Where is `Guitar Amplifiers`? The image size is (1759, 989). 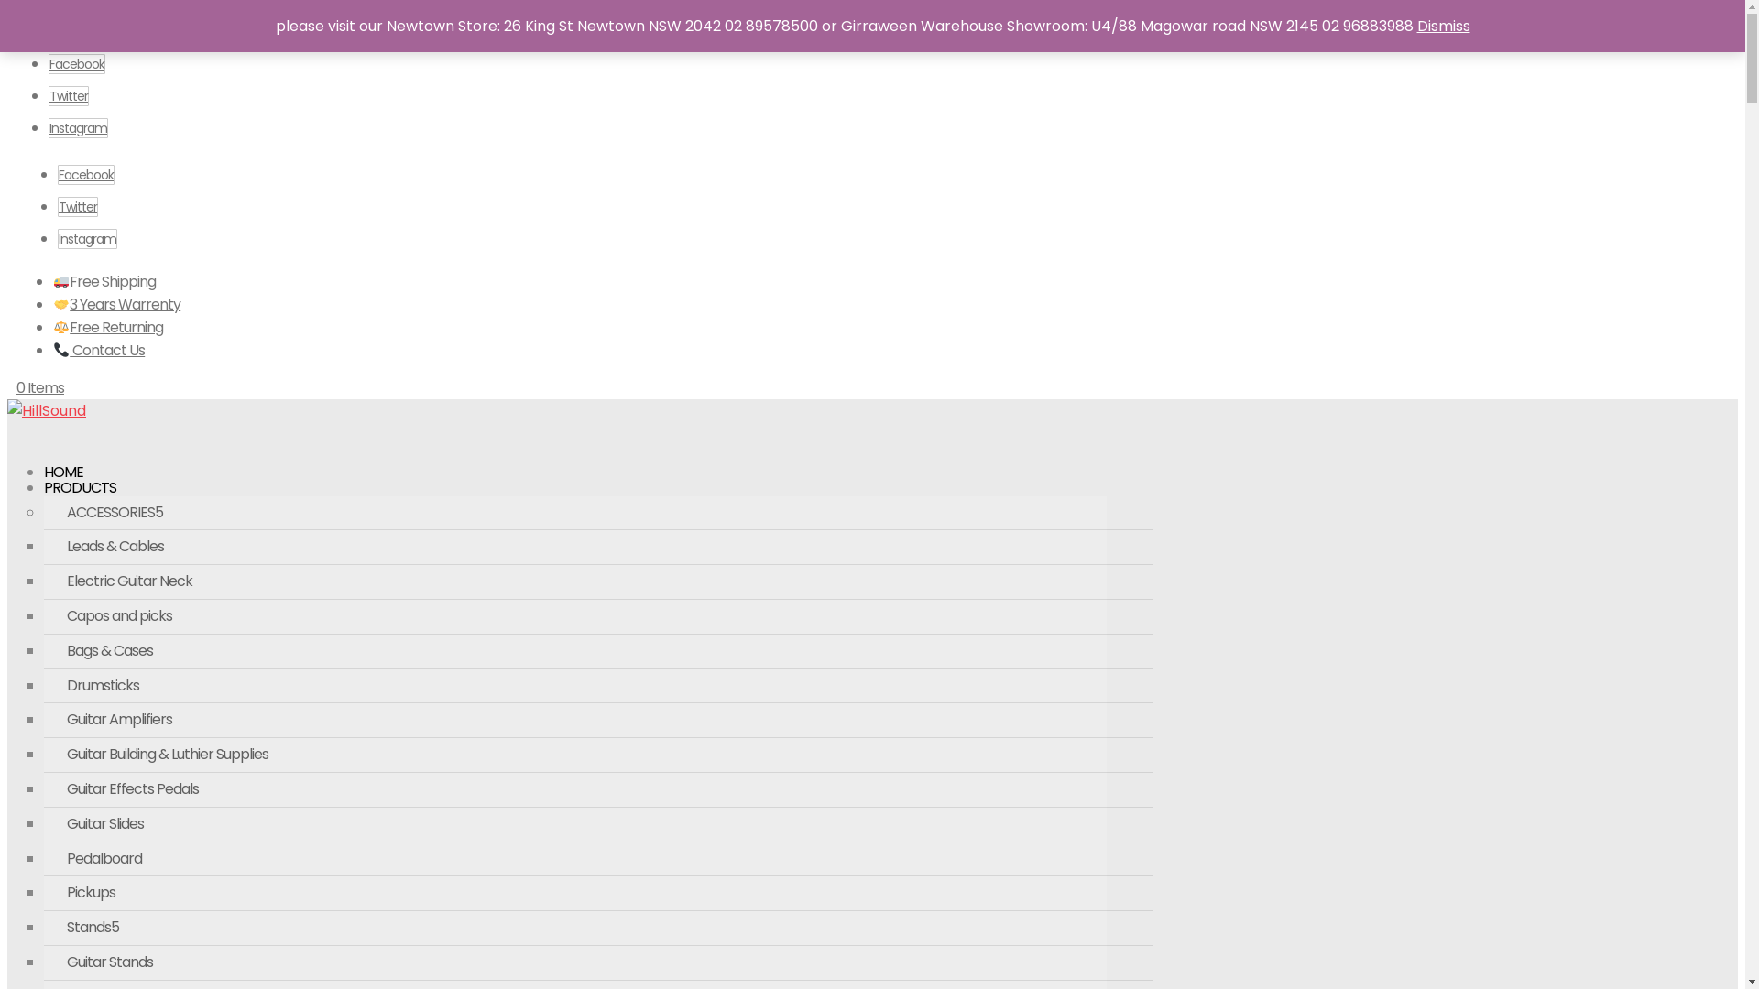
Guitar Amplifiers is located at coordinates (598, 721).